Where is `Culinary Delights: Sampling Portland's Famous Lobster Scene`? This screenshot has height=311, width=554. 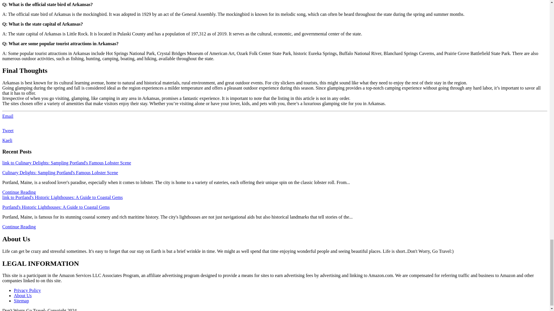
Culinary Delights: Sampling Portland's Famous Lobster Scene is located at coordinates (60, 172).